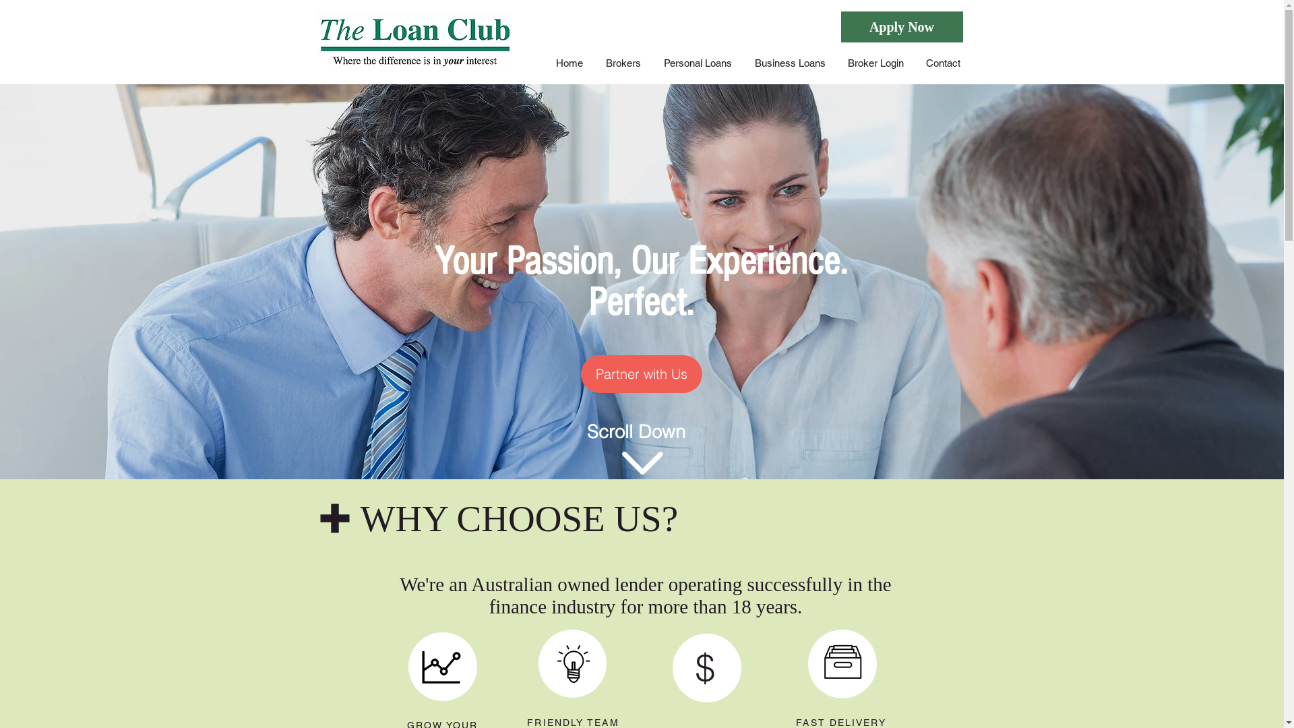 This screenshot has width=1294, height=728. What do you see at coordinates (944, 63) in the screenshot?
I see `Contact` at bounding box center [944, 63].